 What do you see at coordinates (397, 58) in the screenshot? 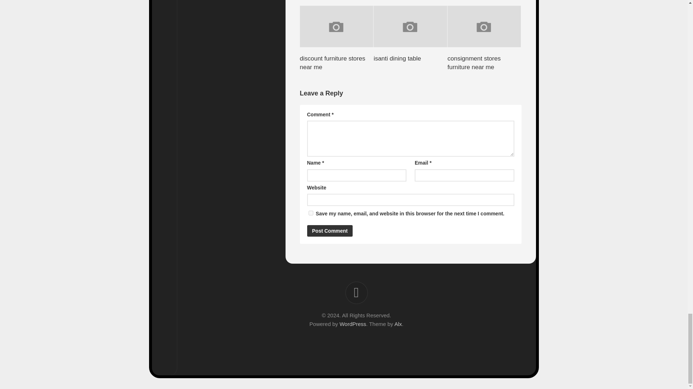
I see `isanti dining table` at bounding box center [397, 58].